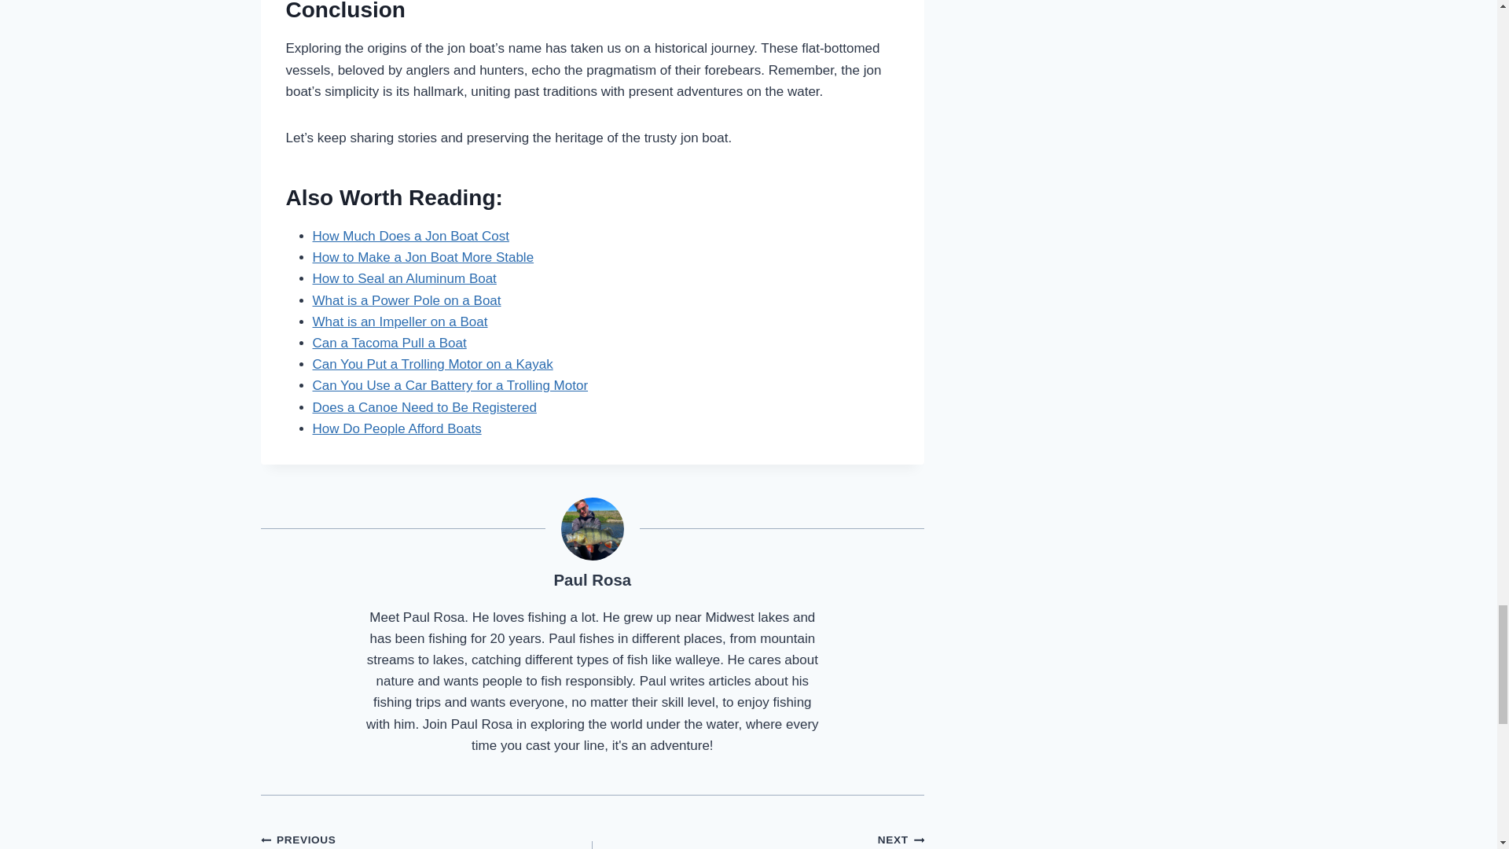 Image resolution: width=1509 pixels, height=849 pixels. I want to click on What is an Impeller on a Boat, so click(399, 322).